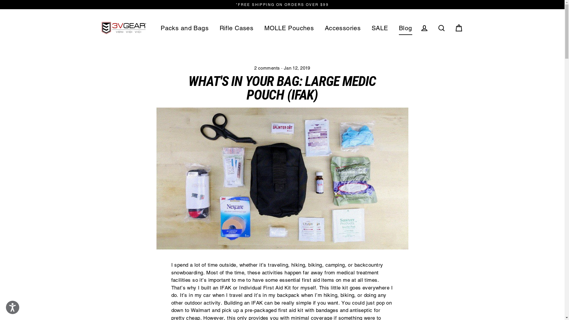 The width and height of the screenshot is (569, 320). What do you see at coordinates (405, 28) in the screenshot?
I see `Blog` at bounding box center [405, 28].